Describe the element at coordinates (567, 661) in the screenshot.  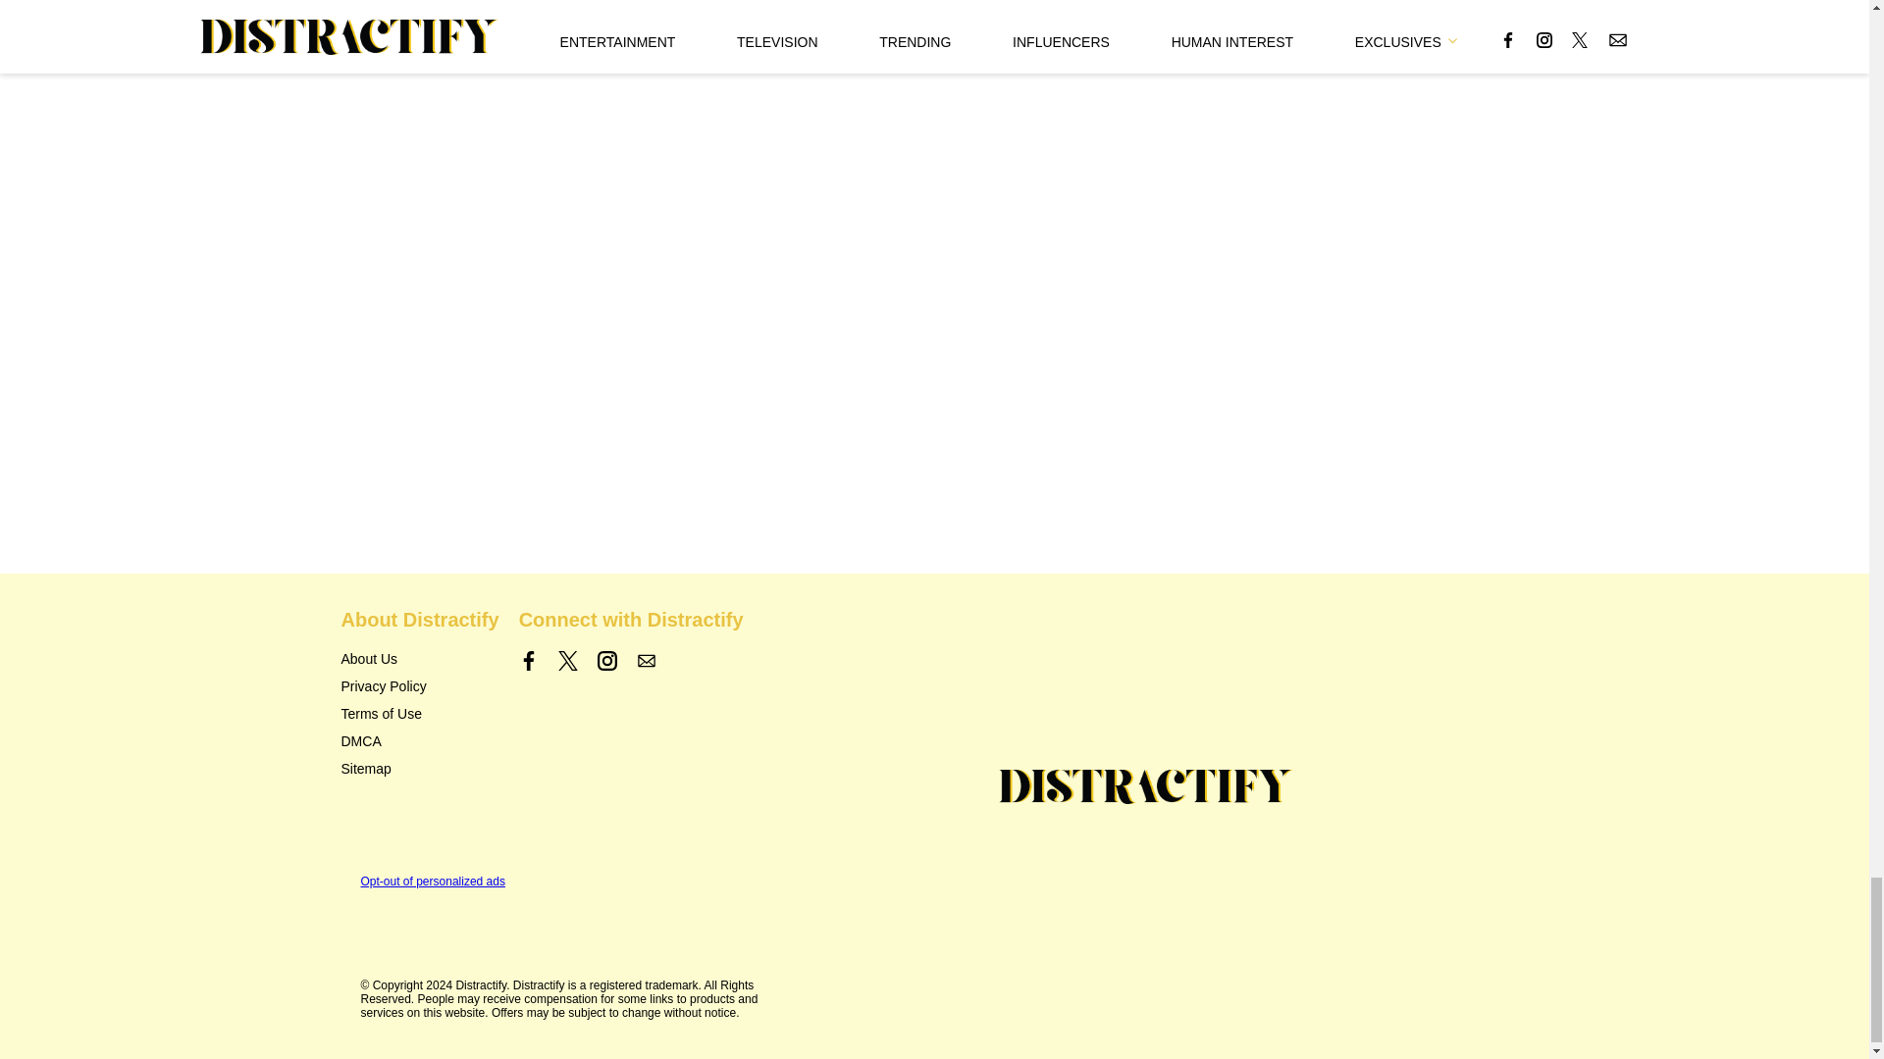
I see `Link to X` at that location.